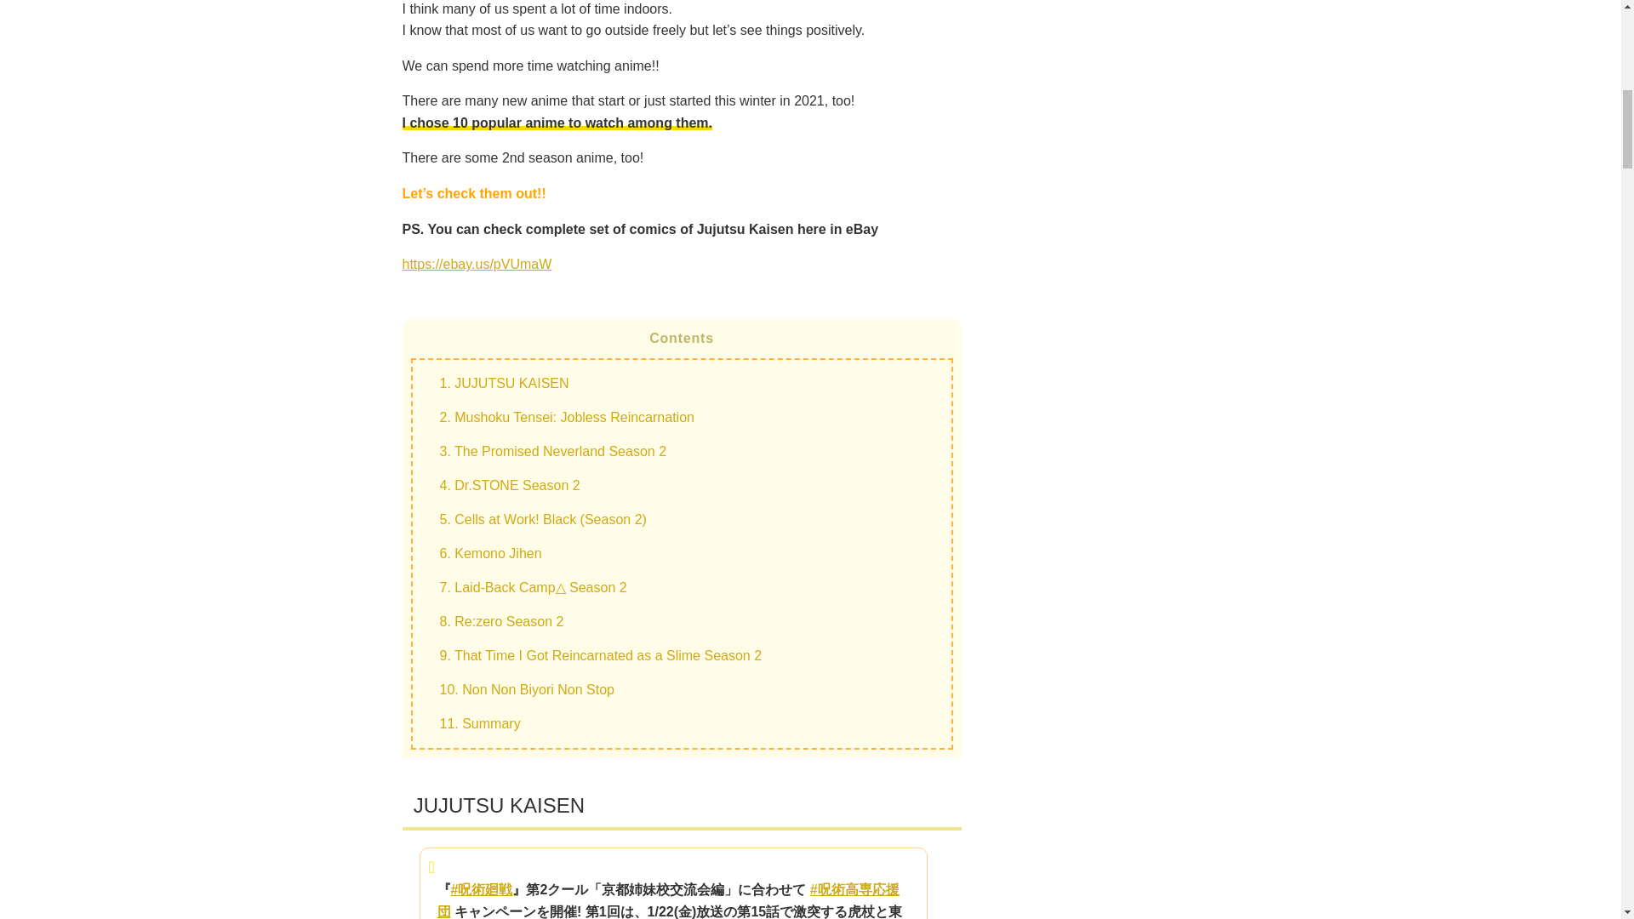 The width and height of the screenshot is (1634, 919). Describe the element at coordinates (501, 621) in the screenshot. I see `8. Re:zero Season 2` at that location.